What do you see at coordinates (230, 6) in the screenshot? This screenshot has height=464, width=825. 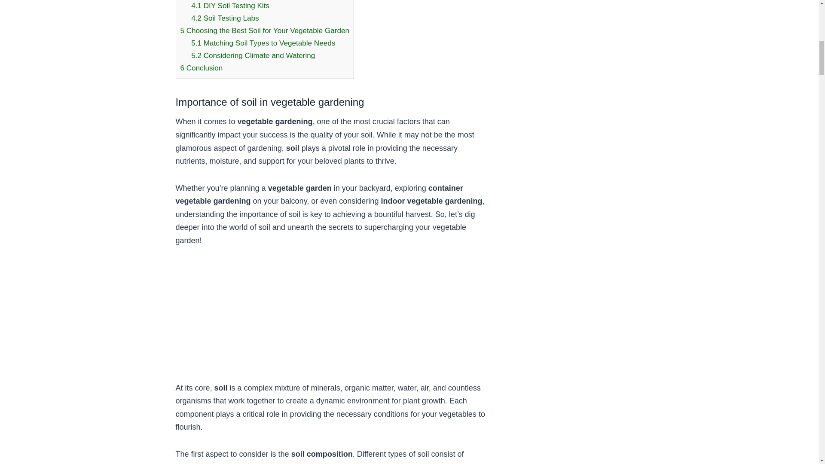 I see `4.1 DIY Soil Testing Kits` at bounding box center [230, 6].